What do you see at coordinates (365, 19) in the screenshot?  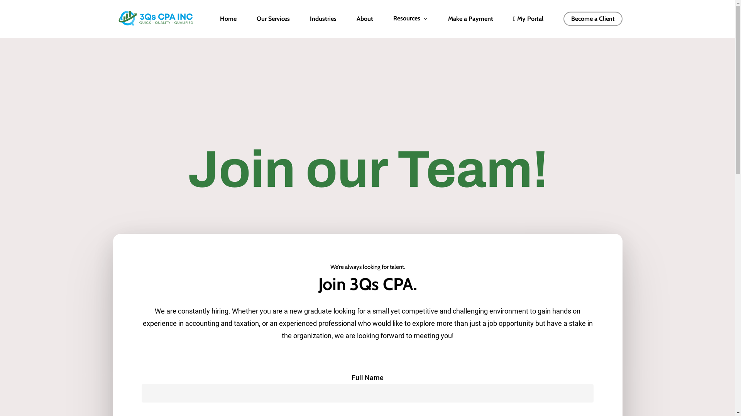 I see `About` at bounding box center [365, 19].